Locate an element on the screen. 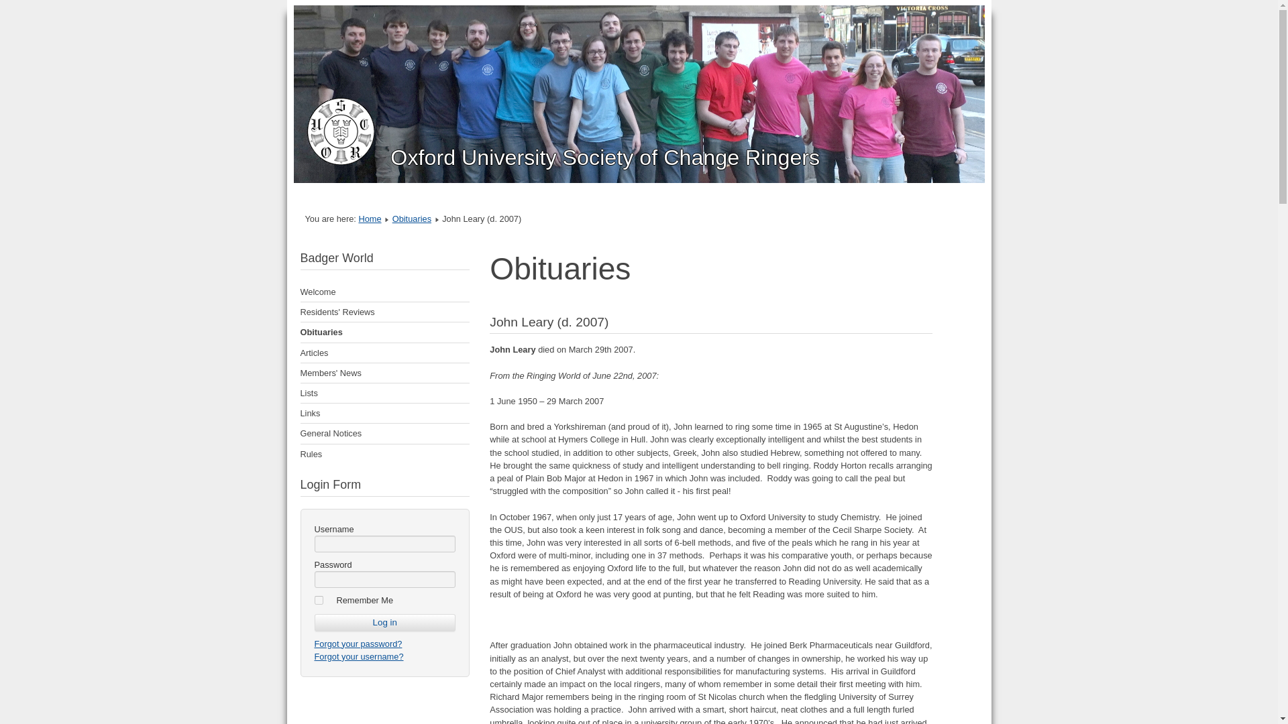  Residents' Reviews is located at coordinates (385, 312).